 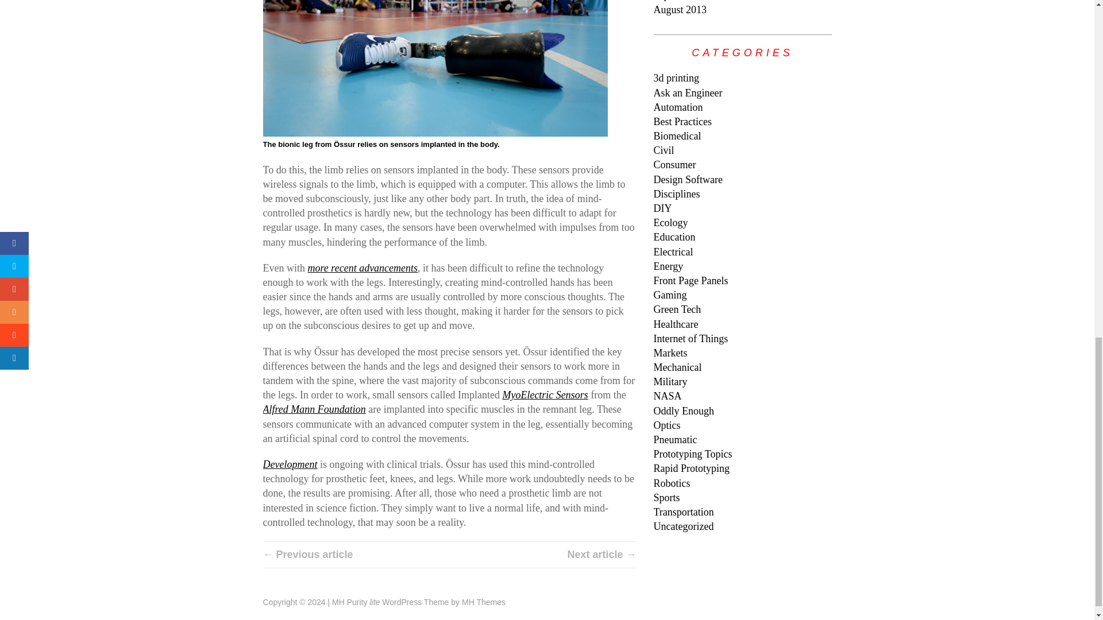 What do you see at coordinates (315, 409) in the screenshot?
I see `Alfred Mann Foundation` at bounding box center [315, 409].